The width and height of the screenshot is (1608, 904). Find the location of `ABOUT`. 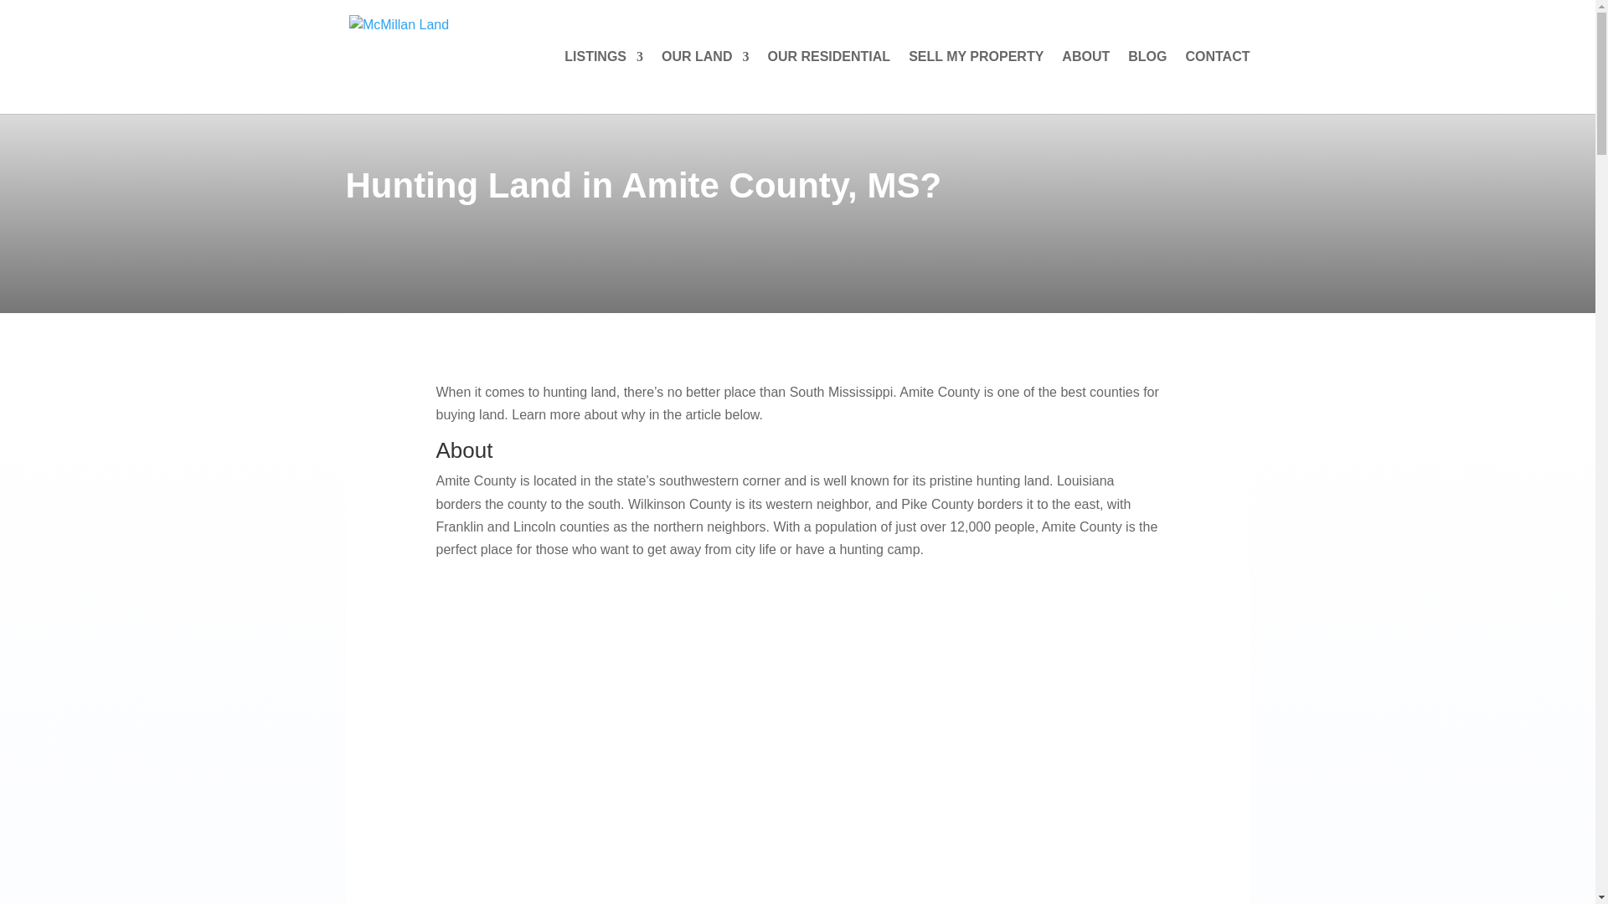

ABOUT is located at coordinates (1085, 82).